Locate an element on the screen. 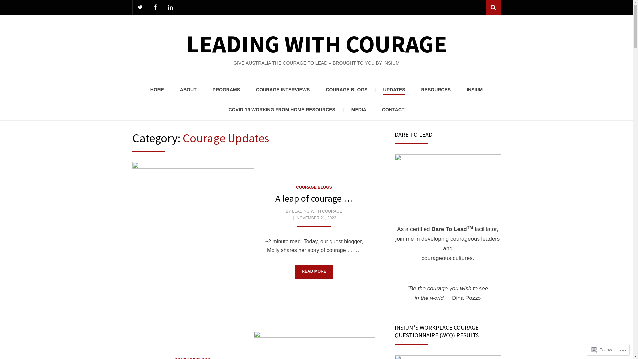 The width and height of the screenshot is (638, 359). Dina Pozzo is located at coordinates (467, 298).